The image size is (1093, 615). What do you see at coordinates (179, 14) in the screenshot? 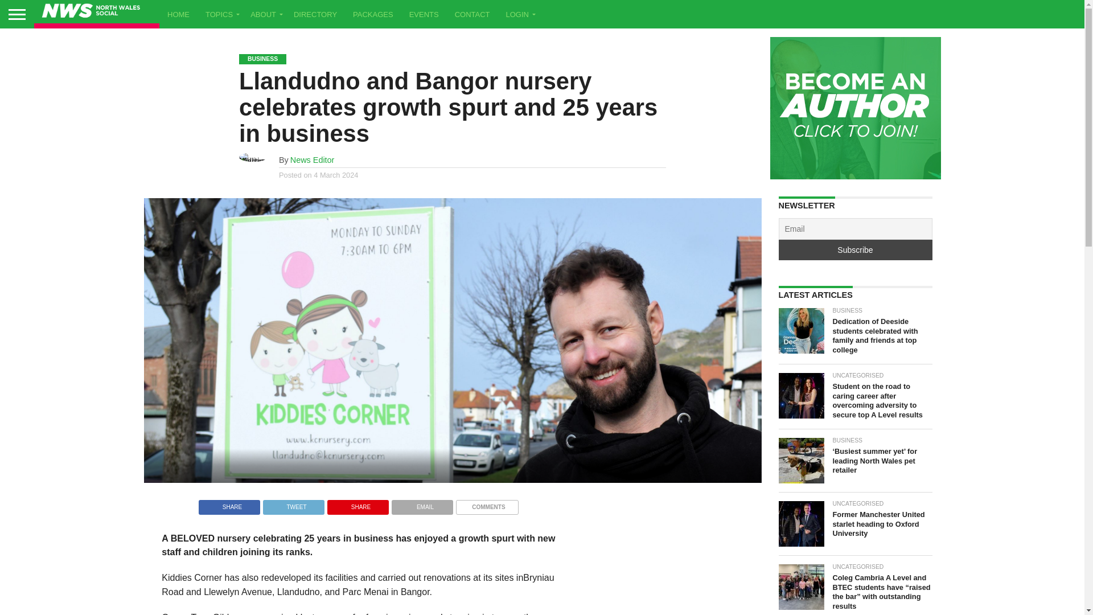
I see `HOME` at bounding box center [179, 14].